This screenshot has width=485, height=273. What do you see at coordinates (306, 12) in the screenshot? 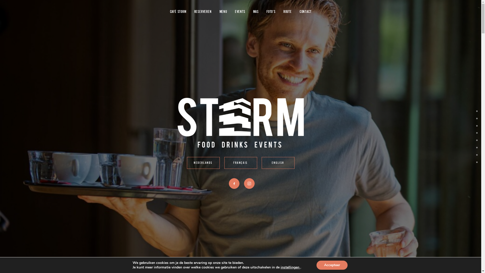
I see `CONTACT` at bounding box center [306, 12].